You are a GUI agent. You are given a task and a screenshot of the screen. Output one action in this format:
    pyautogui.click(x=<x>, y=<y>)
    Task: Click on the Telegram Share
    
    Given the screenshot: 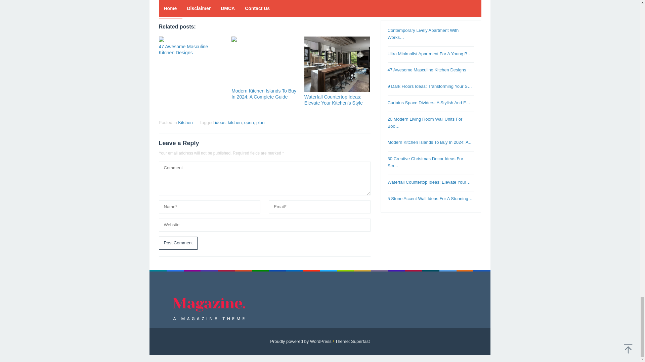 What is the action you would take?
    pyautogui.click(x=199, y=6)
    